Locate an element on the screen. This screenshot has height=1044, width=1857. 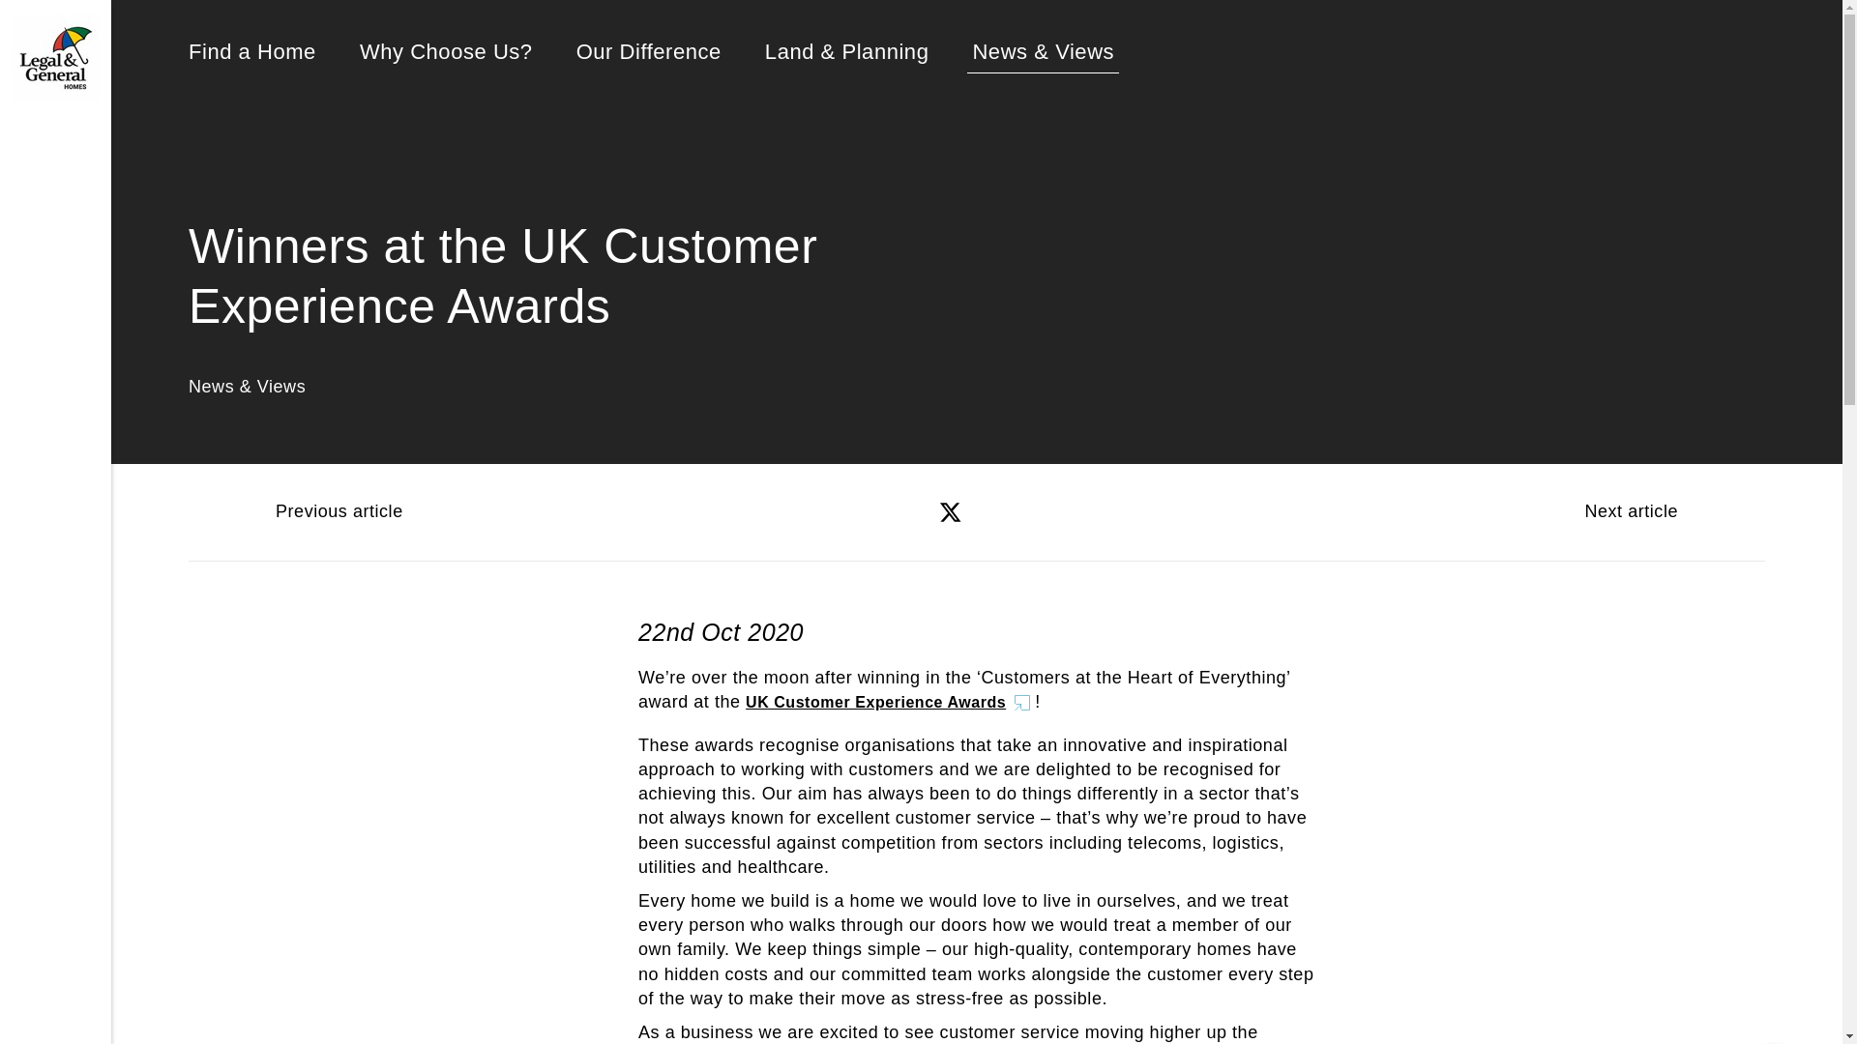
Find a Home is located at coordinates (251, 52).